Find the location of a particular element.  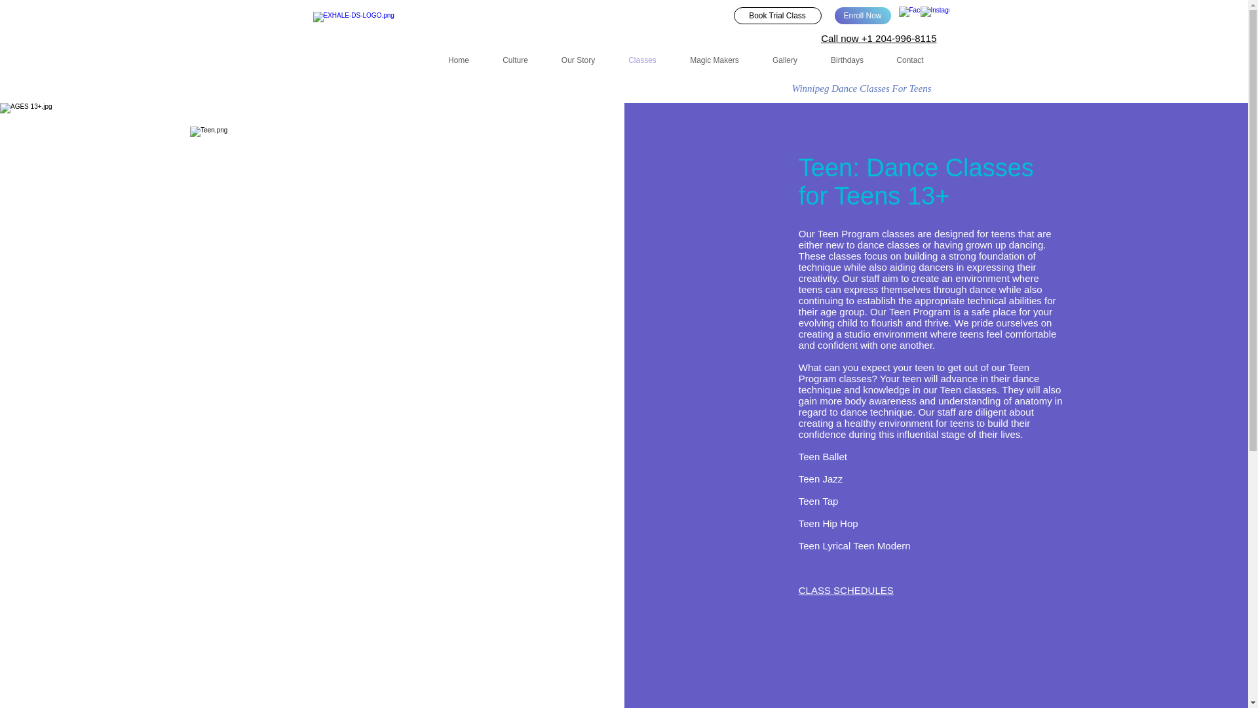

Home is located at coordinates (459, 60).